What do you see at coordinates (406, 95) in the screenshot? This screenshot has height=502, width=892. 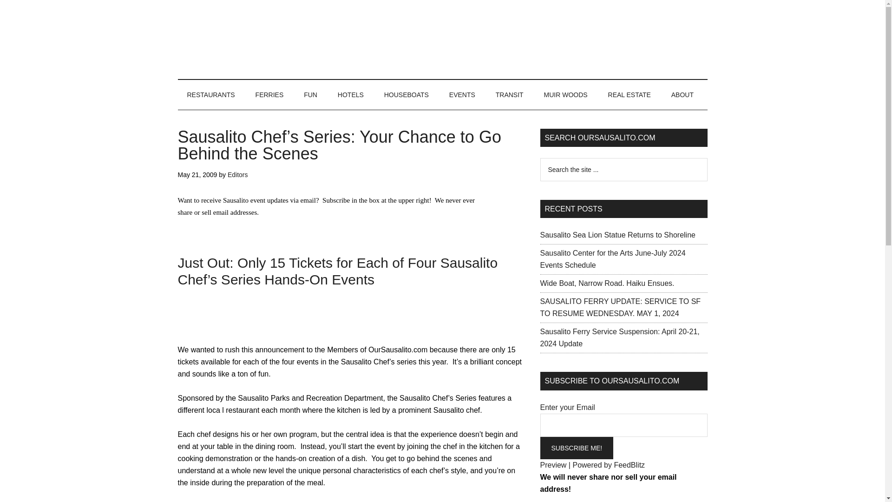 I see `HOUSEBOATS` at bounding box center [406, 95].